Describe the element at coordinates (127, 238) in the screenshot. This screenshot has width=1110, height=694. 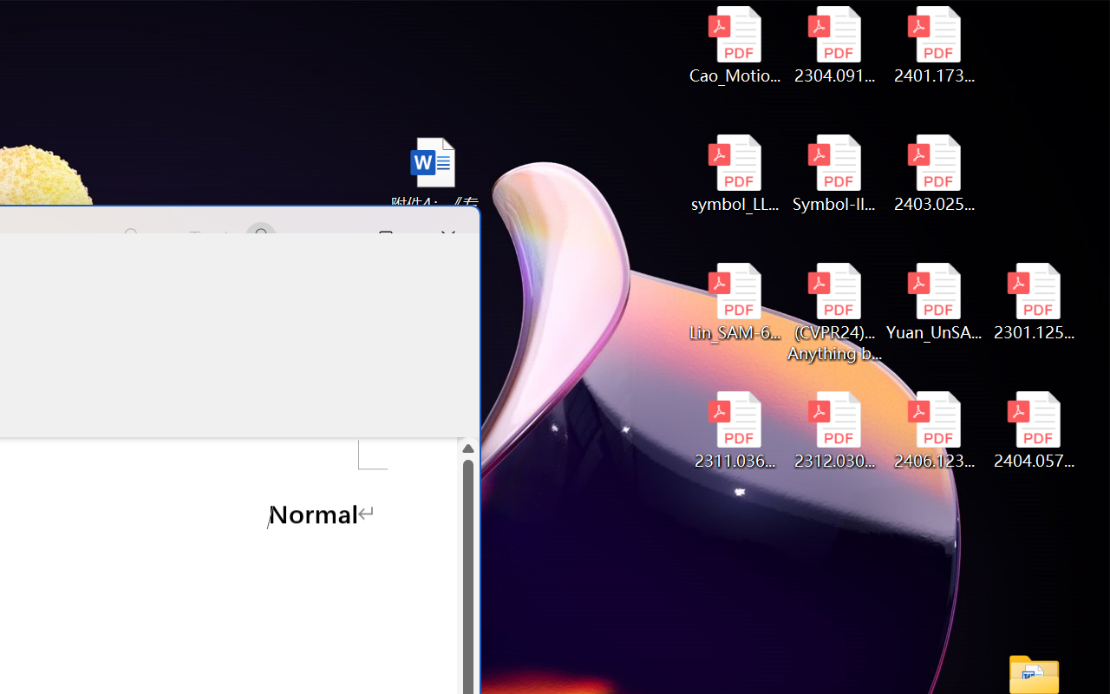
I see `Search` at that location.